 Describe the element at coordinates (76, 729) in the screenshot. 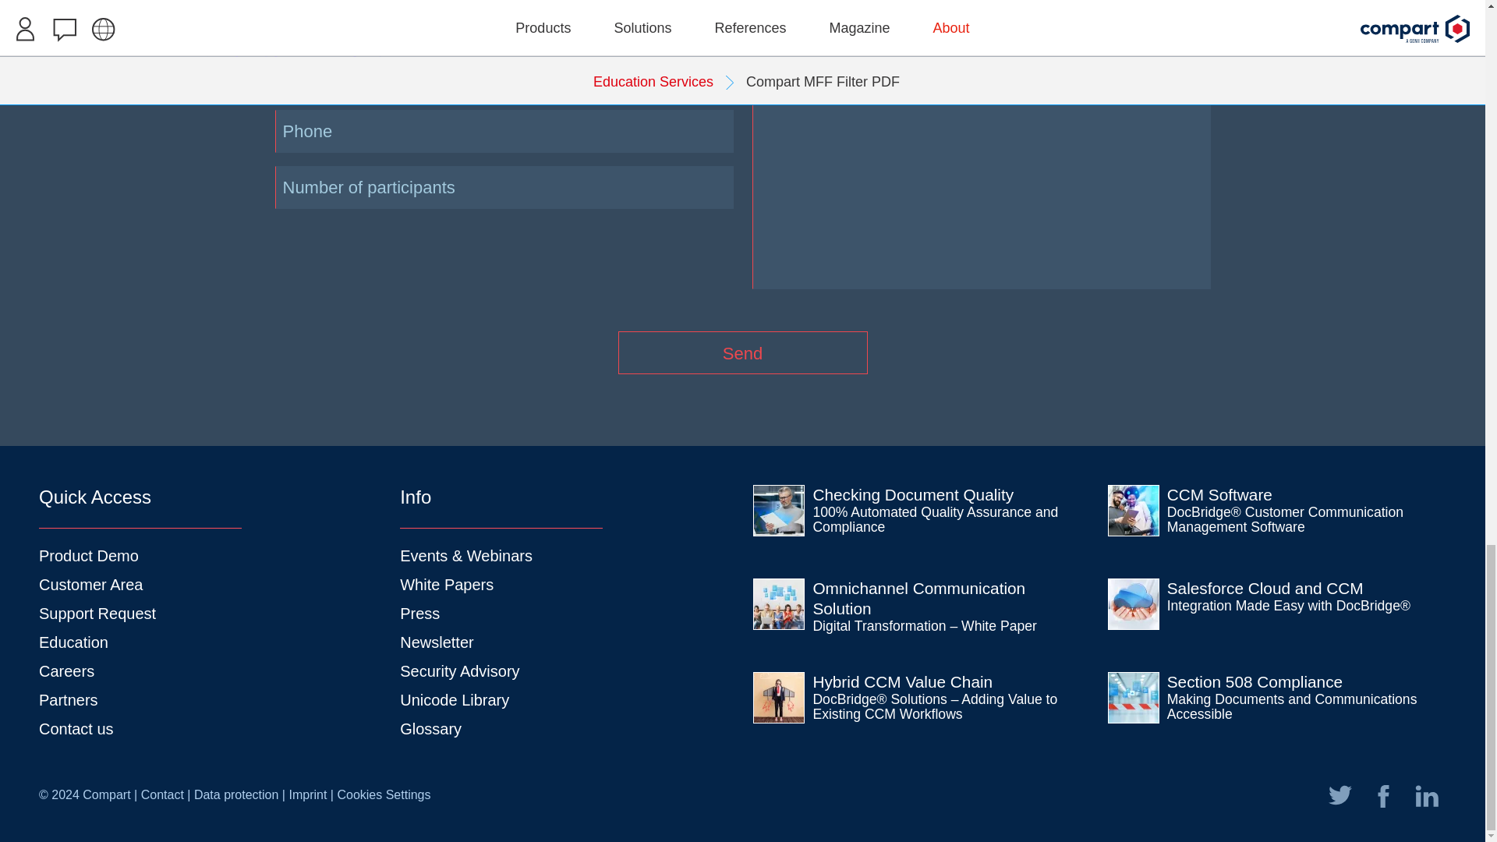

I see `Contact us` at that location.